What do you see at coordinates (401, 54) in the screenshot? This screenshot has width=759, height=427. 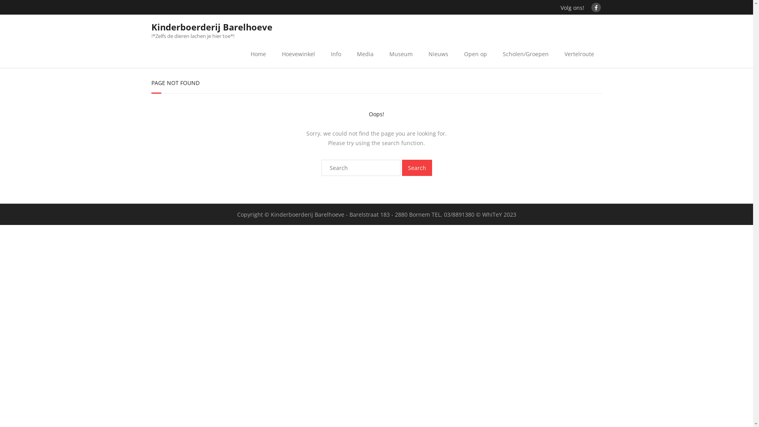 I see `Museum` at bounding box center [401, 54].